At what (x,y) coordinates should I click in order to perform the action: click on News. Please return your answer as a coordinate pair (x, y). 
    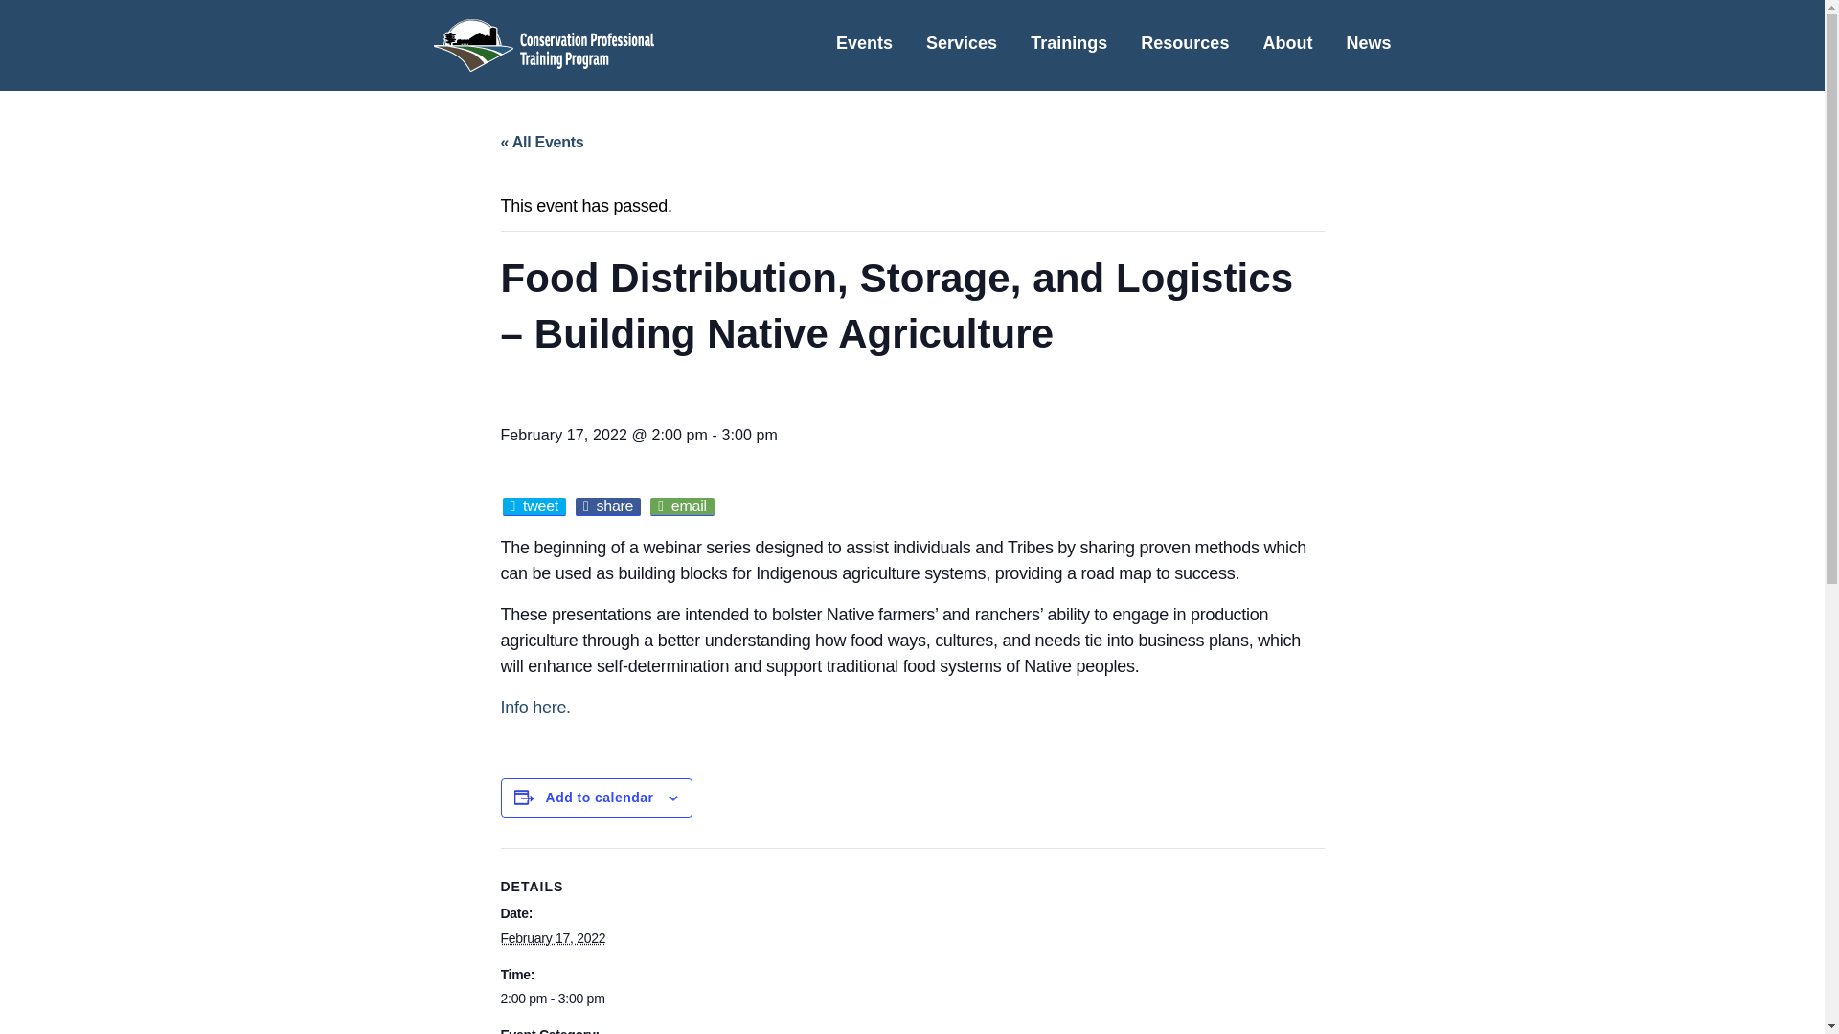
    Looking at the image, I should click on (1368, 45).